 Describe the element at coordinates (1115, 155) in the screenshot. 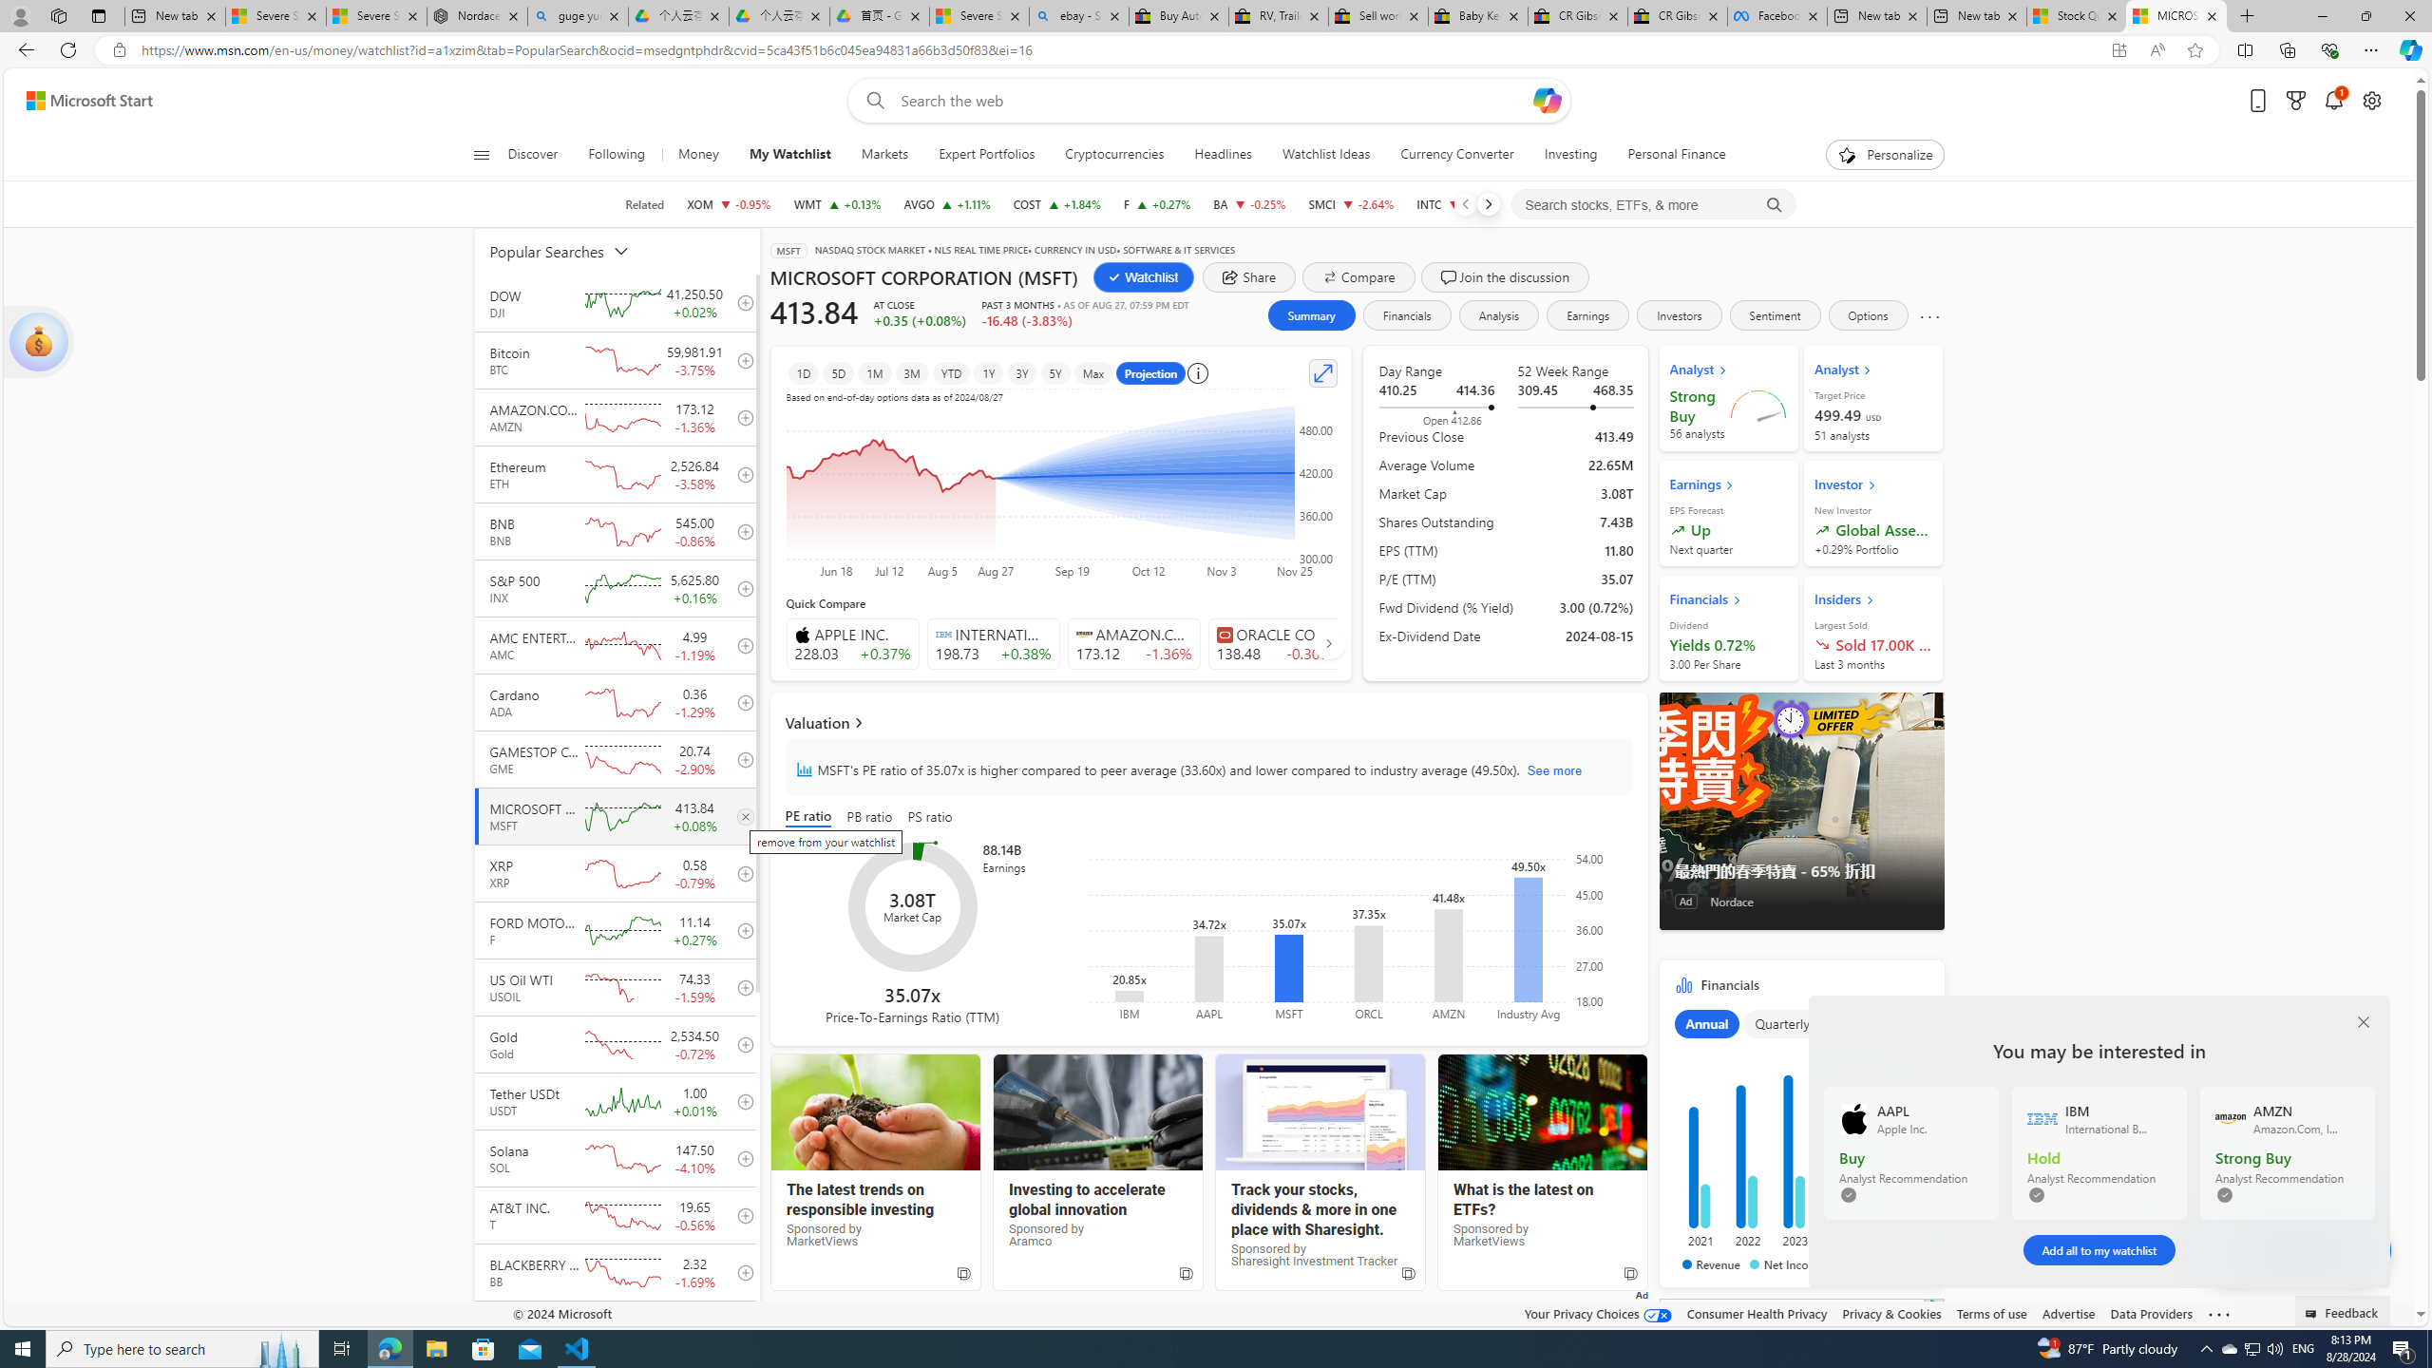

I see `Cryptocurrencies` at that location.